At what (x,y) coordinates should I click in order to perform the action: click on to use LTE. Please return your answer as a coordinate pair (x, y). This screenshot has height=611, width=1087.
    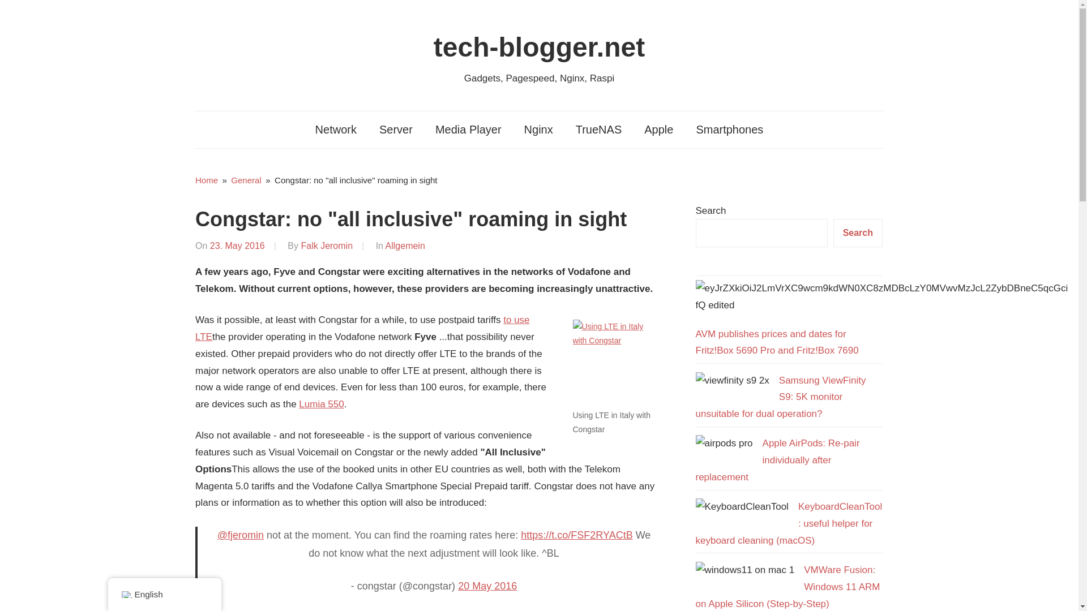
    Looking at the image, I should click on (362, 328).